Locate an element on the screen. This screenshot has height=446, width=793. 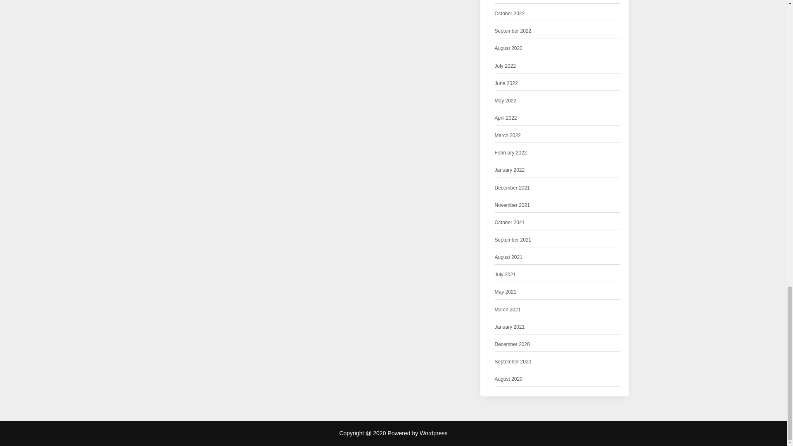
August 2022 is located at coordinates (509, 48).